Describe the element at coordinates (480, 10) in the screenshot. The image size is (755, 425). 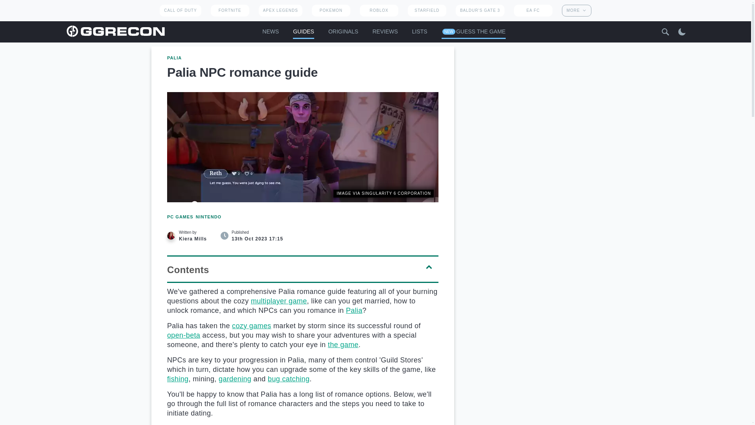
I see `BALDUR'S GATE 3` at that location.